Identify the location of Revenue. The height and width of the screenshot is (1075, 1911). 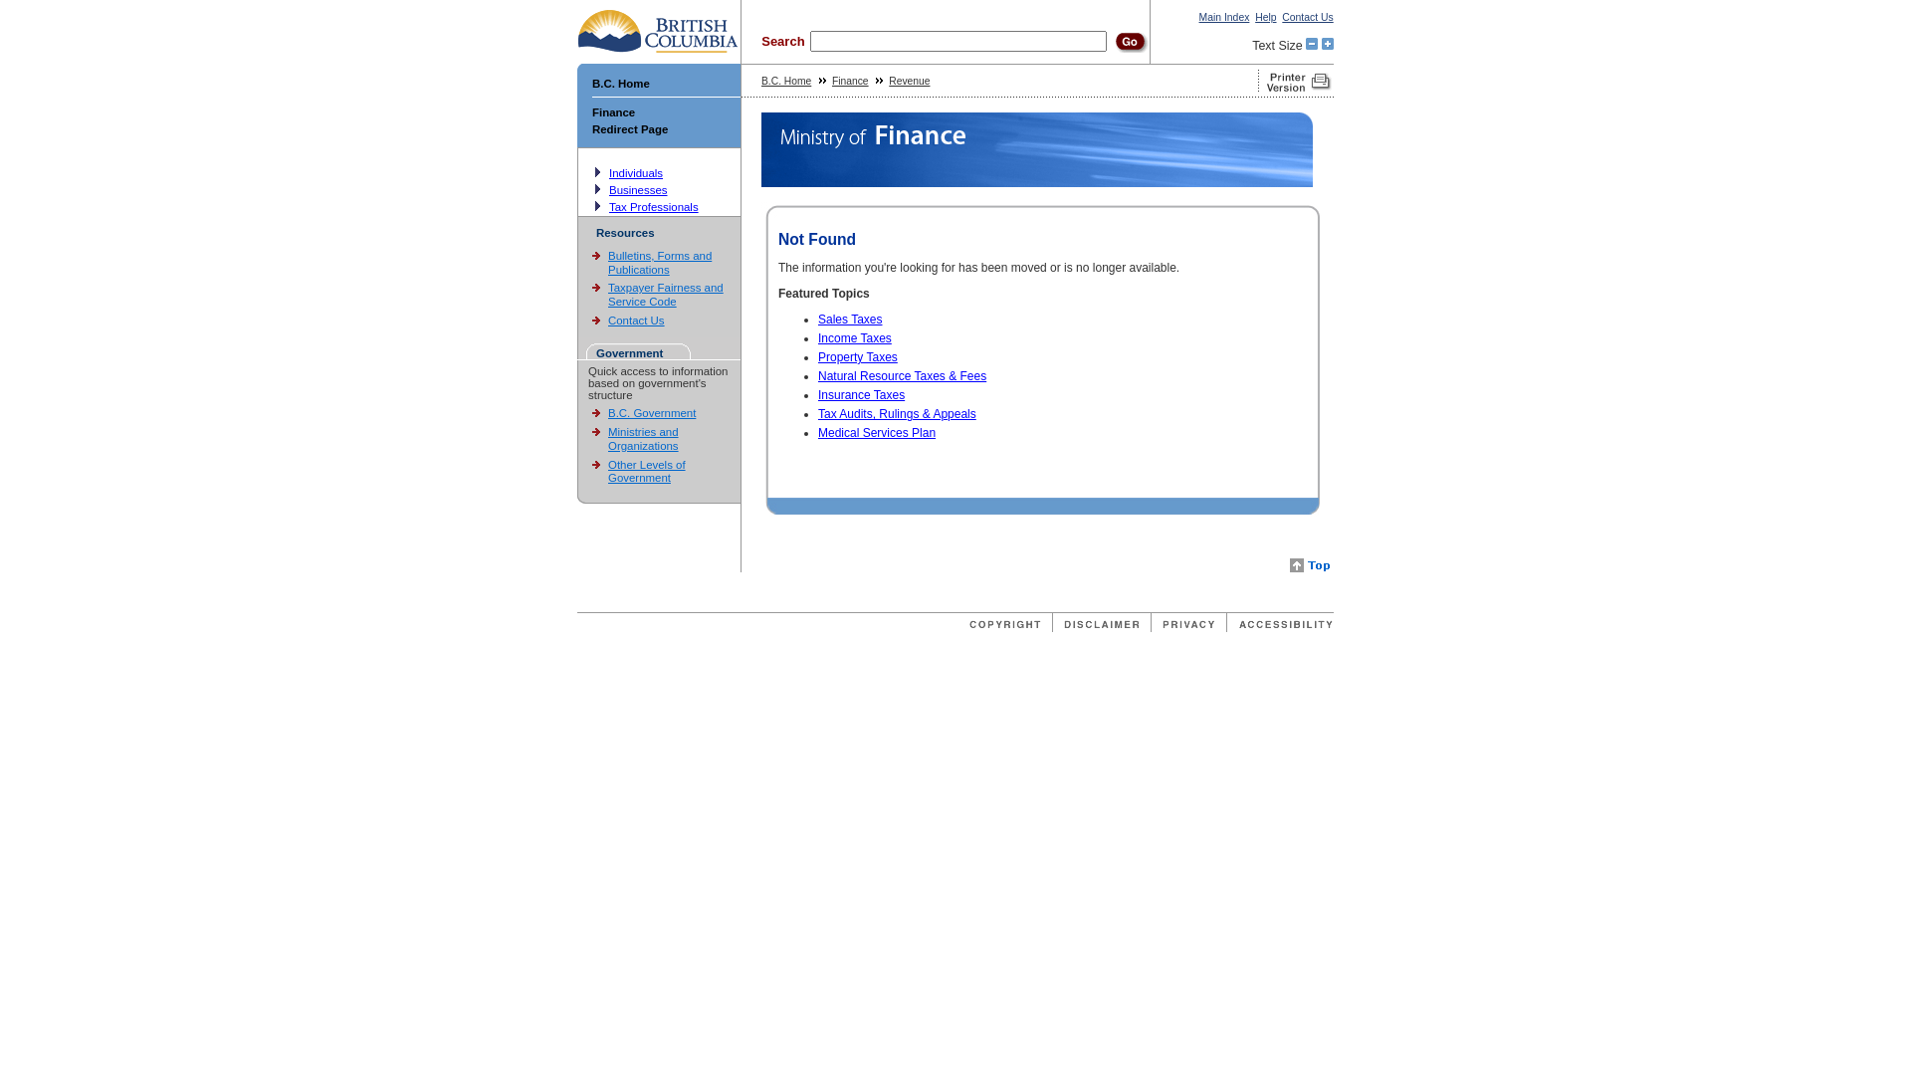
(910, 82).